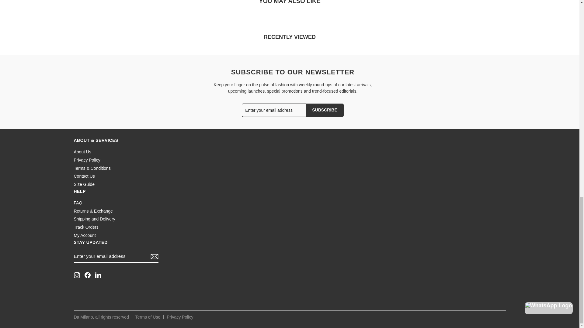 This screenshot has width=584, height=328. I want to click on Privacy Policy, so click(180, 317).